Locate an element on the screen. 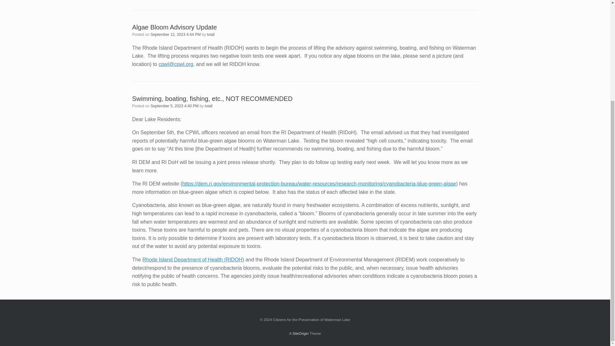 Image resolution: width=615 pixels, height=346 pixels. Swimming, boating, fishing, etc., NOT RECOMMENDED is located at coordinates (212, 99).